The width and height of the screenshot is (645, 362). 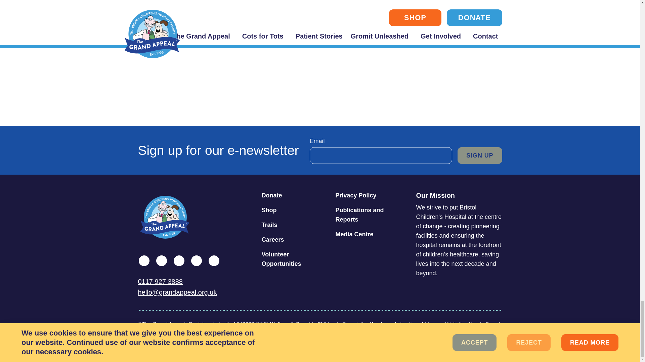 What do you see at coordinates (196, 282) in the screenshot?
I see `0117 927 3888` at bounding box center [196, 282].